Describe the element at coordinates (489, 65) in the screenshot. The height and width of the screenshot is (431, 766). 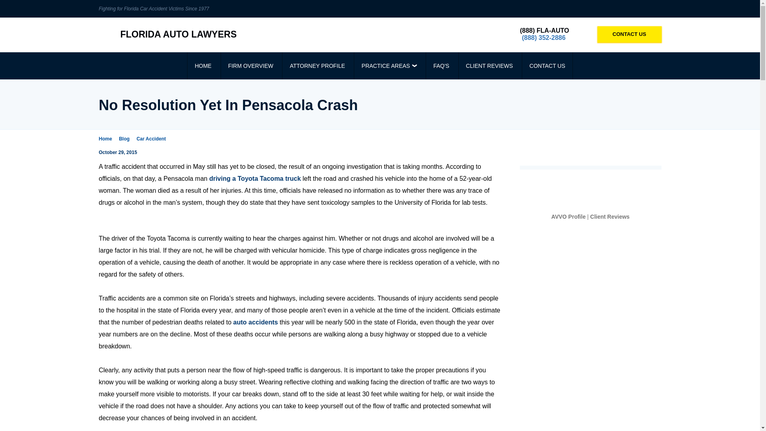
I see `CLIENT REVIEWS` at that location.